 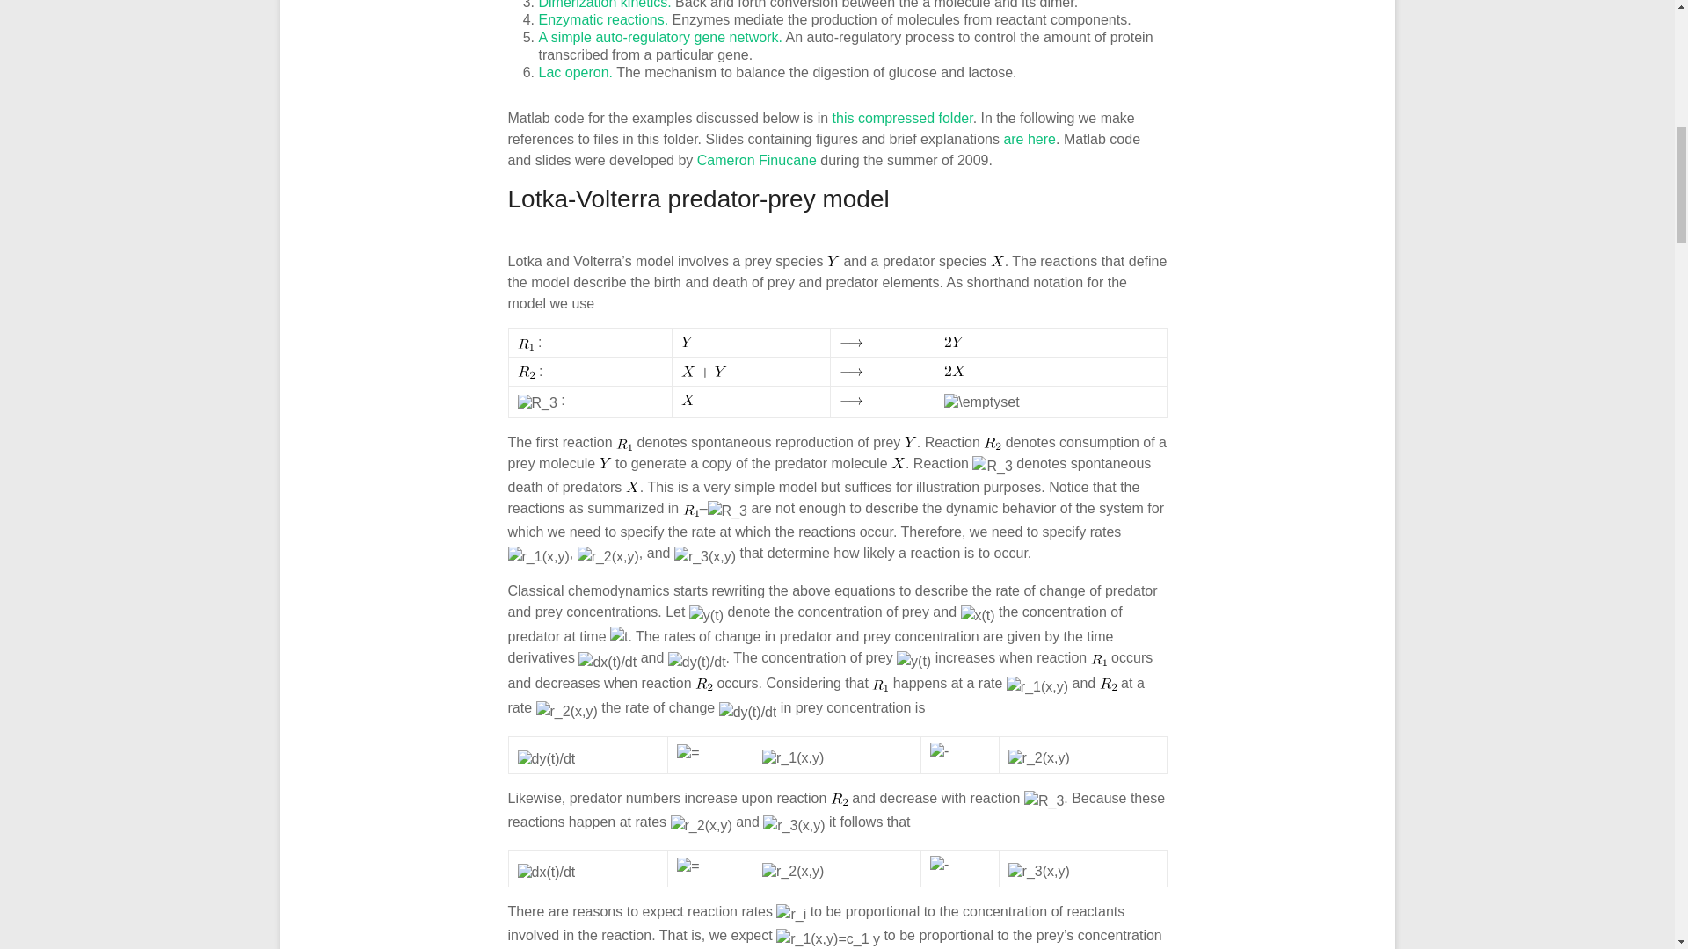 What do you see at coordinates (851, 343) in the screenshot?
I see `Rendered by QuickLaTeX.com` at bounding box center [851, 343].